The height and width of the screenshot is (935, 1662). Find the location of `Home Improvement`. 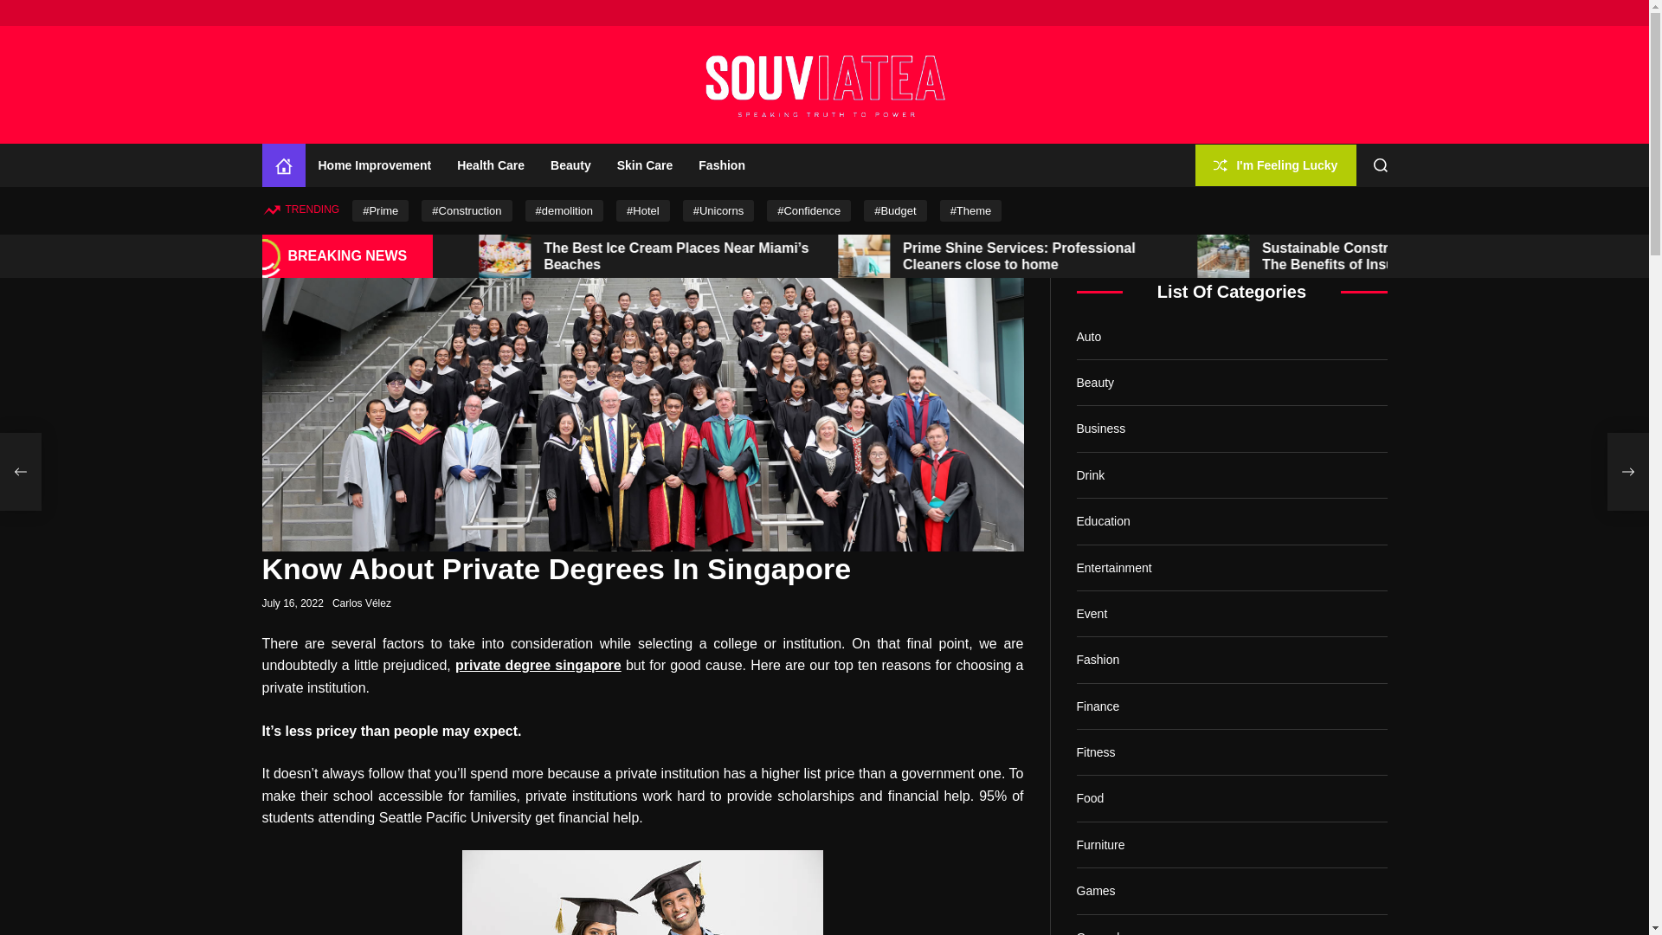

Home Improvement is located at coordinates (374, 165).